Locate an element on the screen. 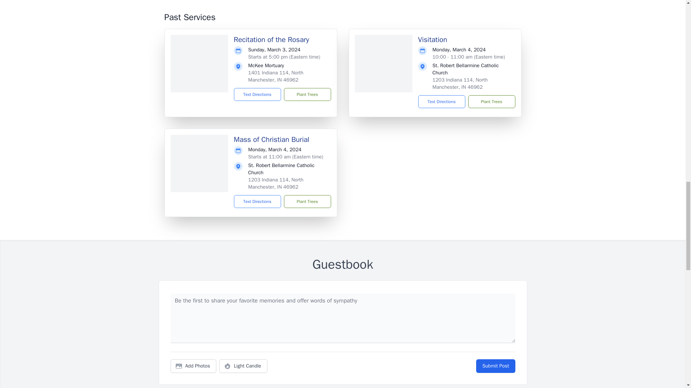 The width and height of the screenshot is (691, 388). 1203 Indiana 114, North Manchester, IN 46962 is located at coordinates (460, 83).